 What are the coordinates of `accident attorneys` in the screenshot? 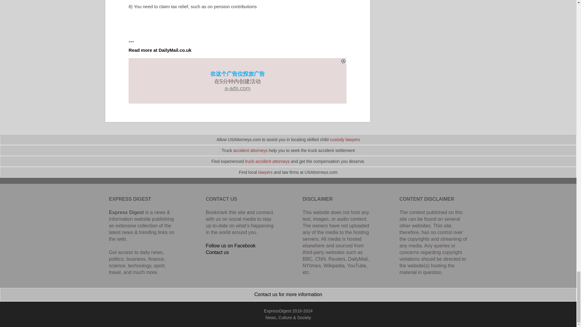 It's located at (251, 150).